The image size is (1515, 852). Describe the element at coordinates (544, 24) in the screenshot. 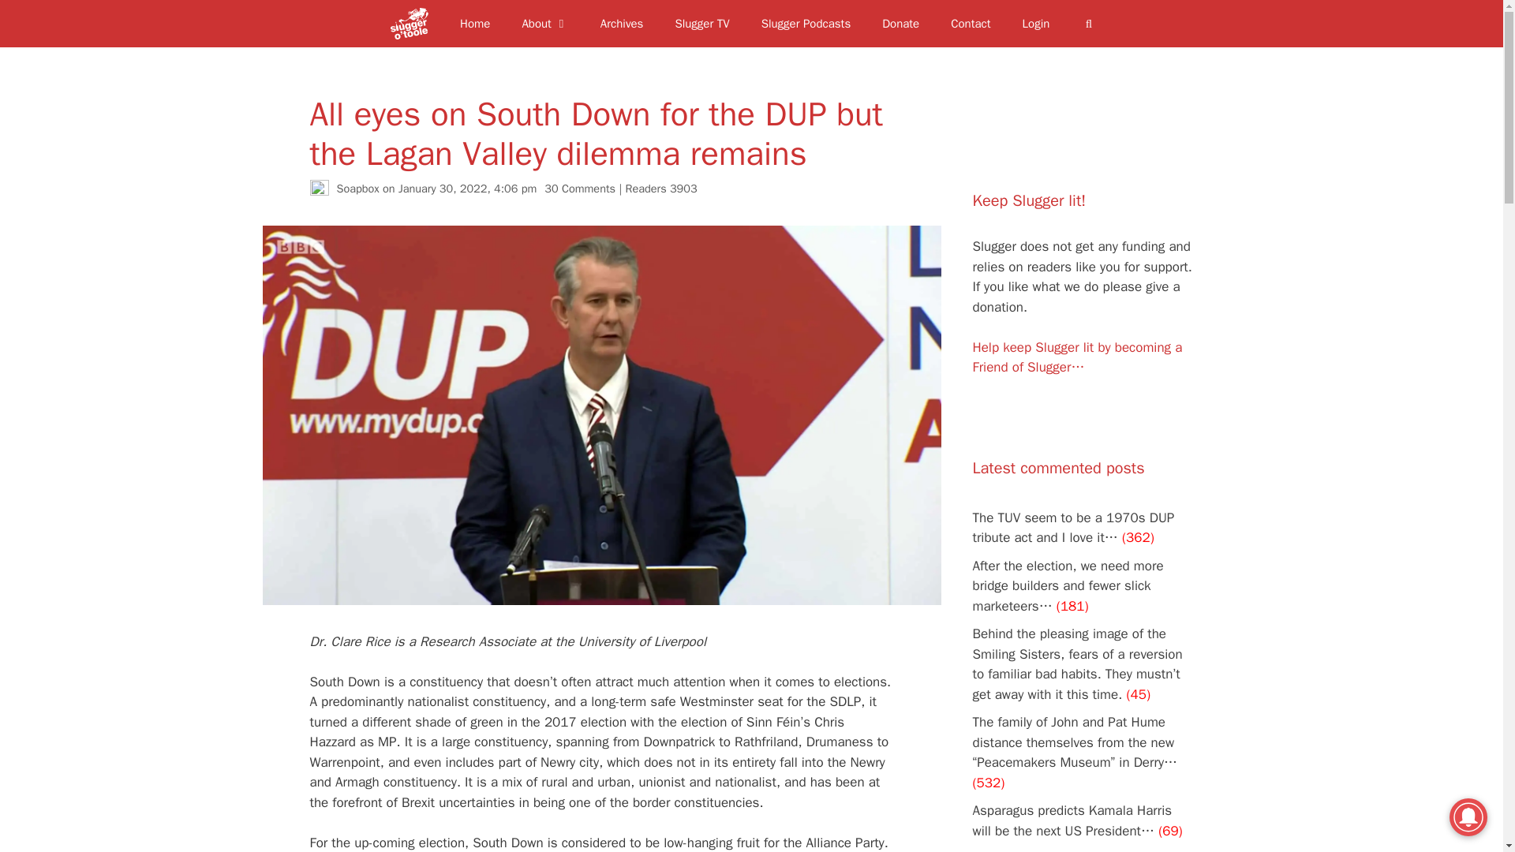

I see `About` at that location.